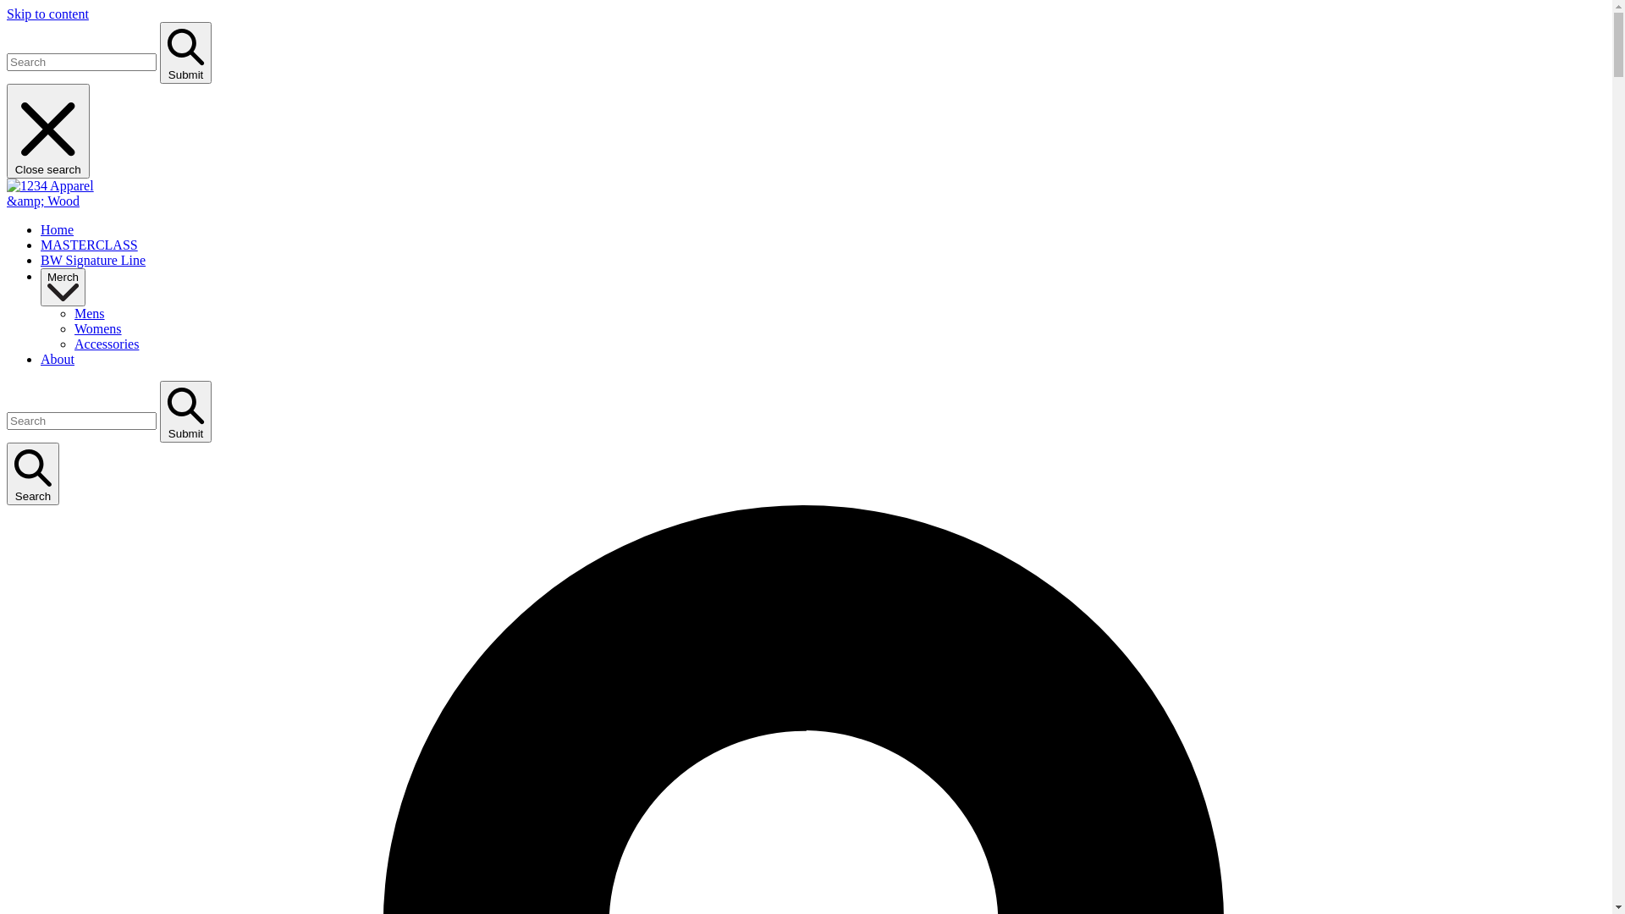 The width and height of the screenshot is (1625, 914). Describe the element at coordinates (107, 344) in the screenshot. I see `Accessories` at that location.